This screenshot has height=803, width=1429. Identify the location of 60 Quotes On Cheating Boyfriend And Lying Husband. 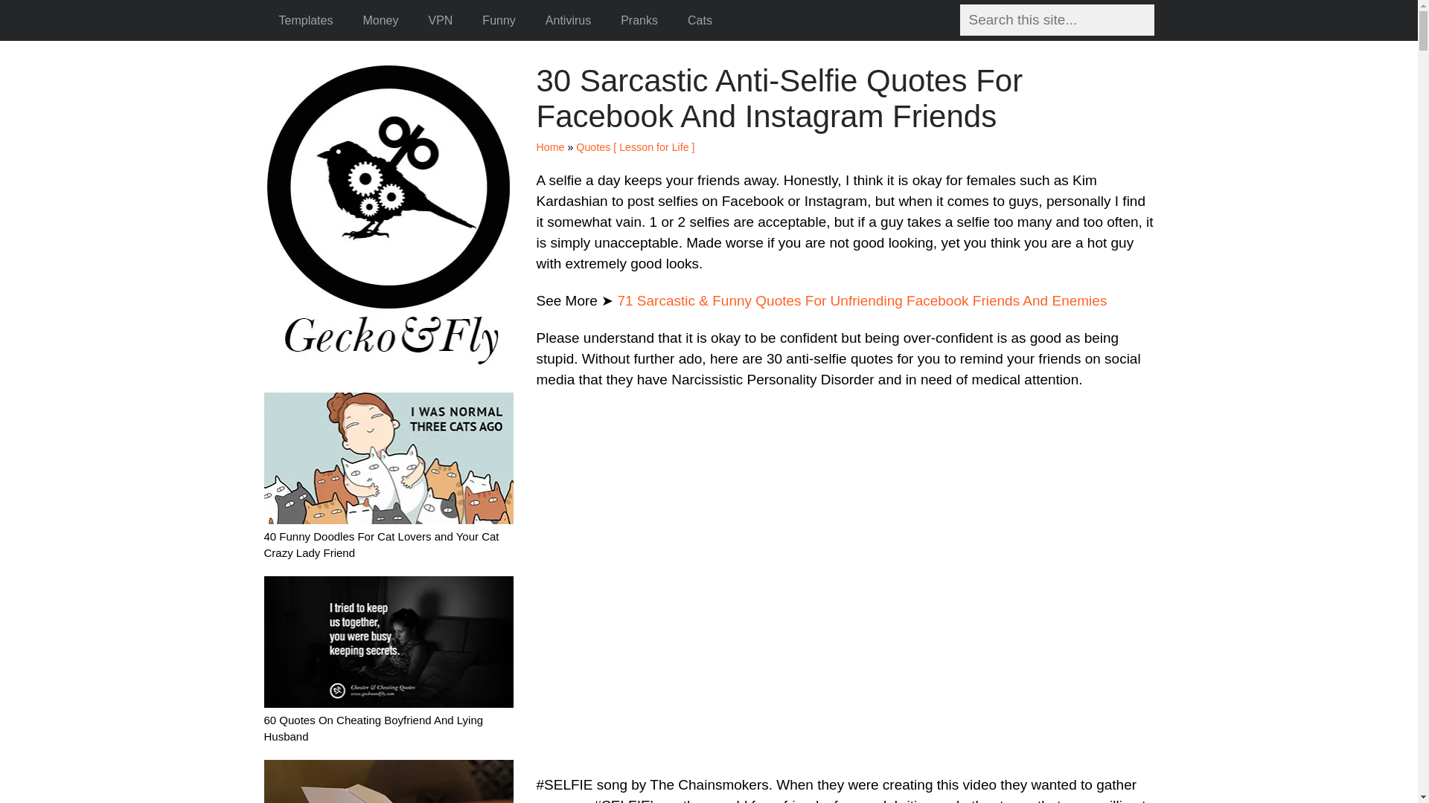
(388, 720).